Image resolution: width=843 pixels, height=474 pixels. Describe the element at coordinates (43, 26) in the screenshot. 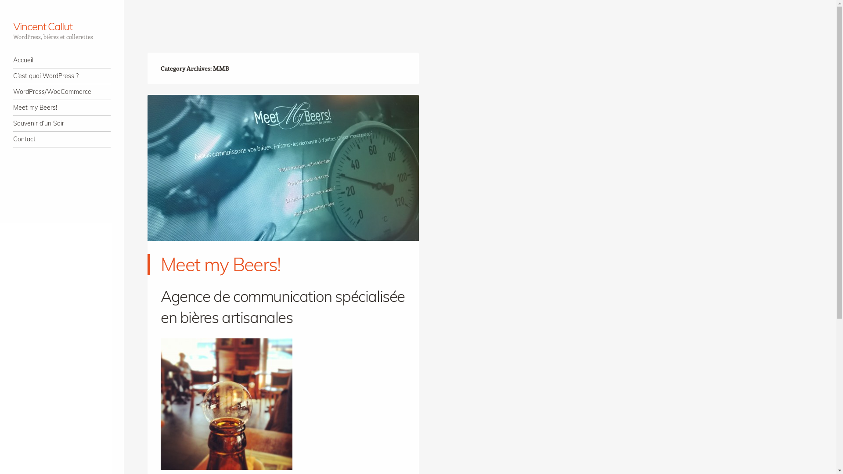

I see `Vincent Callut` at that location.